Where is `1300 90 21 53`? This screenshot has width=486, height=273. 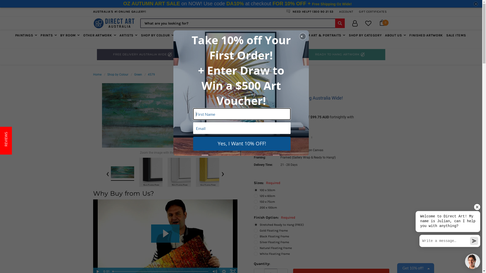
1300 90 21 53 is located at coordinates (323, 12).